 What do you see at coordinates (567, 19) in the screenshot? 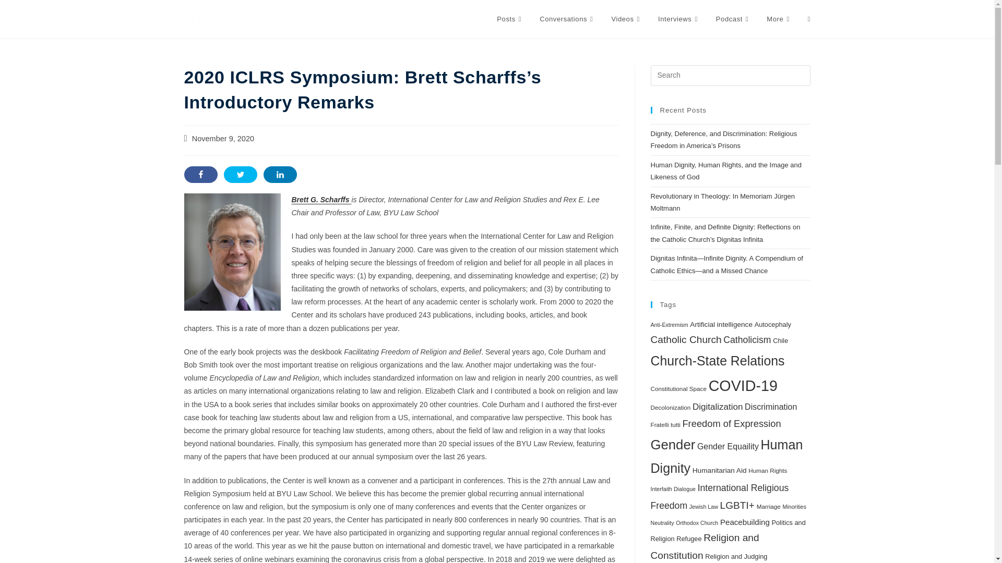
I see `Conversations` at bounding box center [567, 19].